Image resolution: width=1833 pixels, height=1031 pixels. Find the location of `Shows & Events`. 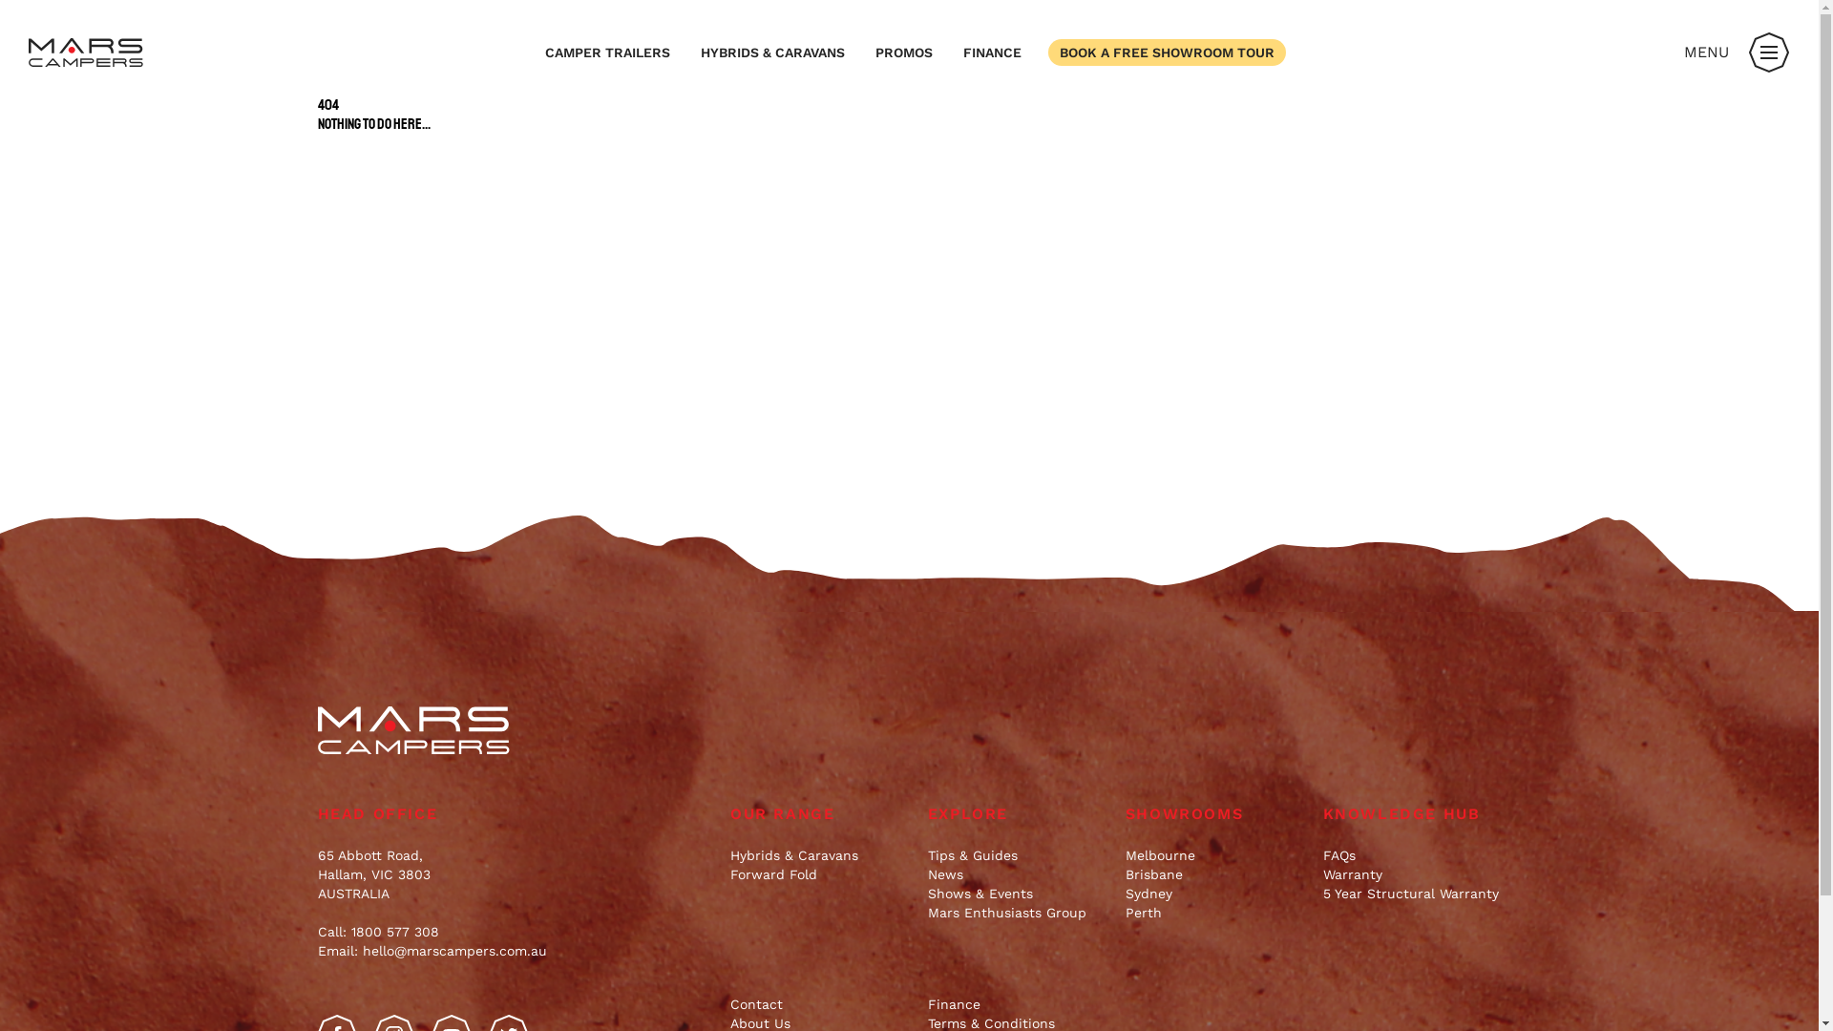

Shows & Events is located at coordinates (1018, 894).